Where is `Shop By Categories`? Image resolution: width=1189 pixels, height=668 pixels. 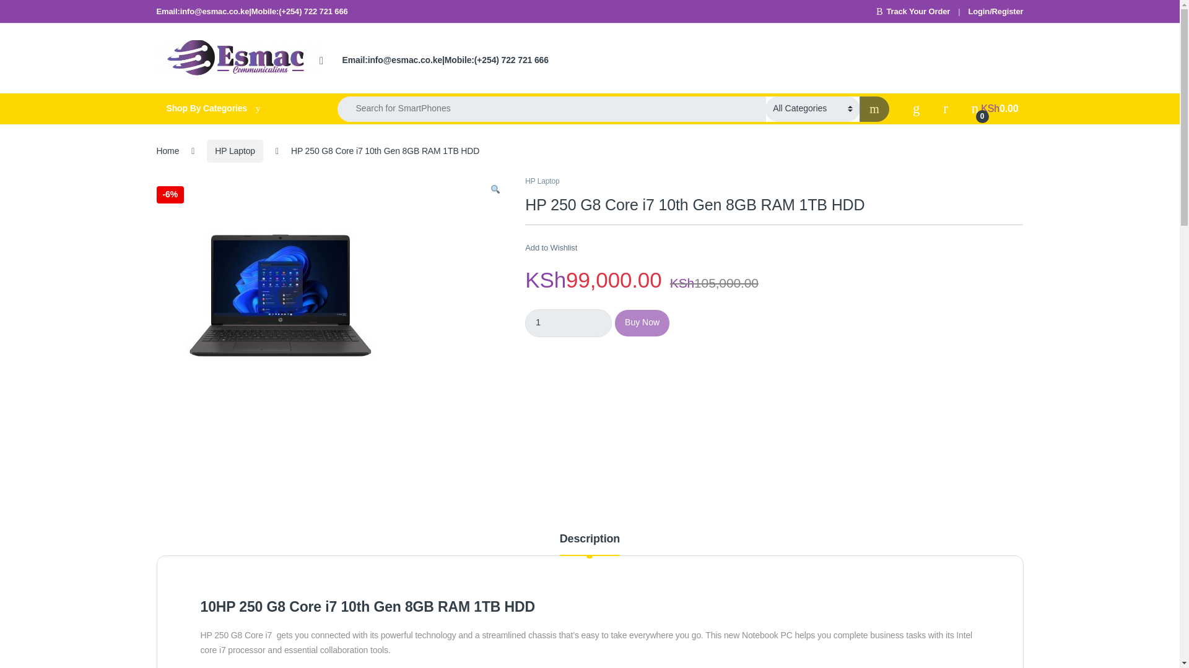
Shop By Categories is located at coordinates (234, 109).